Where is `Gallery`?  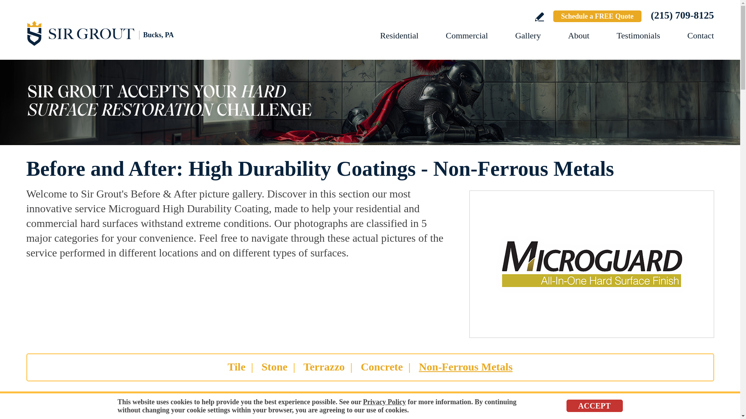 Gallery is located at coordinates (528, 35).